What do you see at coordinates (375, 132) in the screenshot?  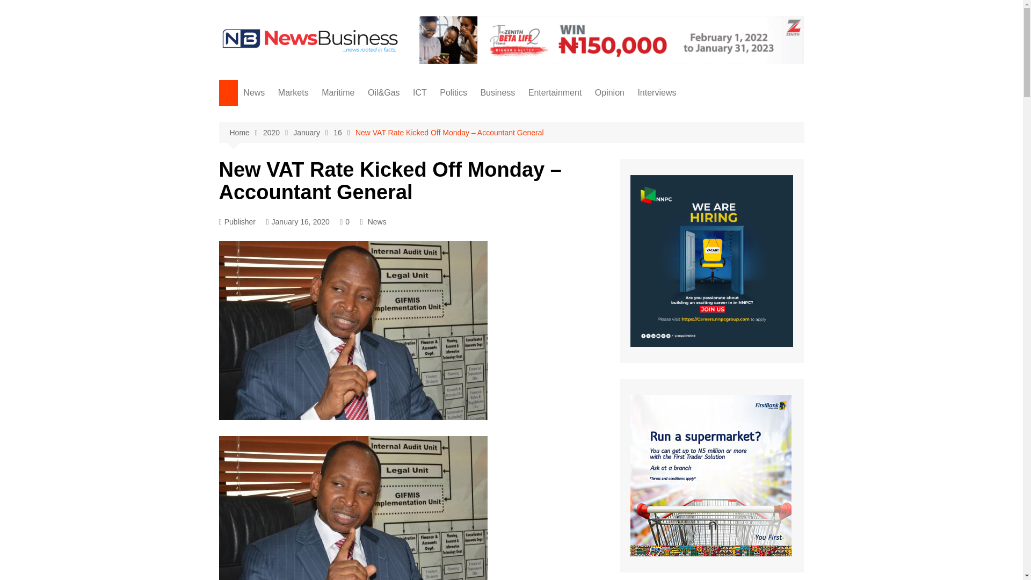 I see `Shipping` at bounding box center [375, 132].